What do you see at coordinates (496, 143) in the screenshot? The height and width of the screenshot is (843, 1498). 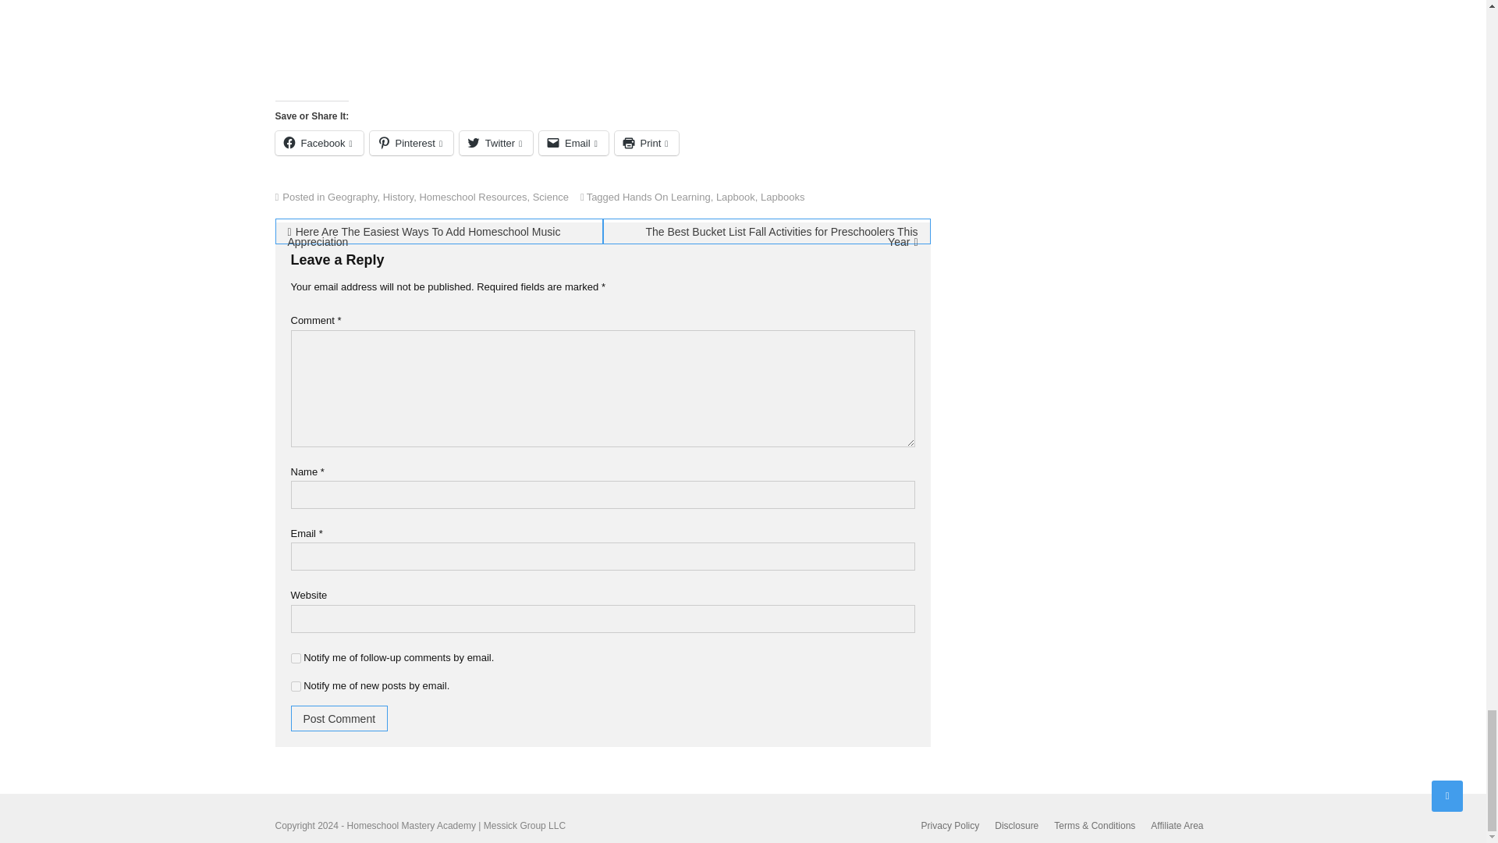 I see `Click to share on Twitter` at bounding box center [496, 143].